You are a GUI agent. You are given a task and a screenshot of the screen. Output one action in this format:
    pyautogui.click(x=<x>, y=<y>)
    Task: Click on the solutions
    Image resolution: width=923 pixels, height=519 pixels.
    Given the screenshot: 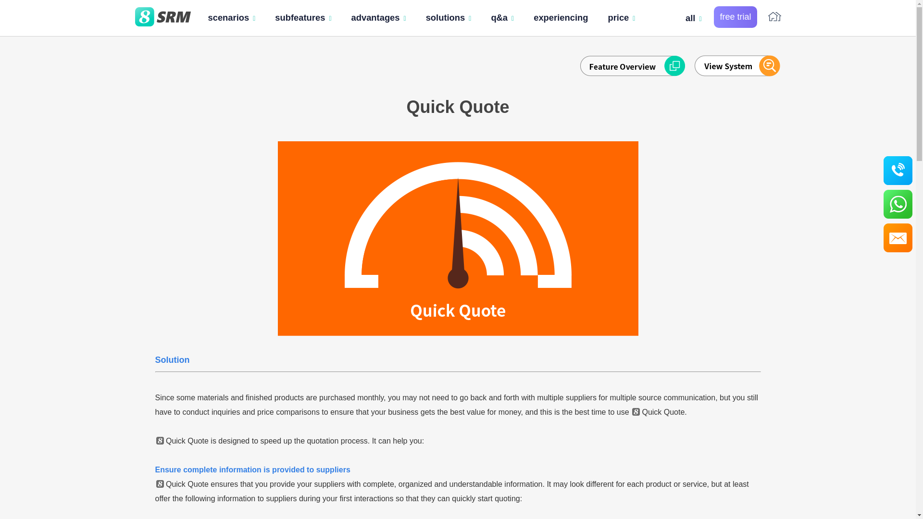 What is the action you would take?
    pyautogui.click(x=448, y=18)
    